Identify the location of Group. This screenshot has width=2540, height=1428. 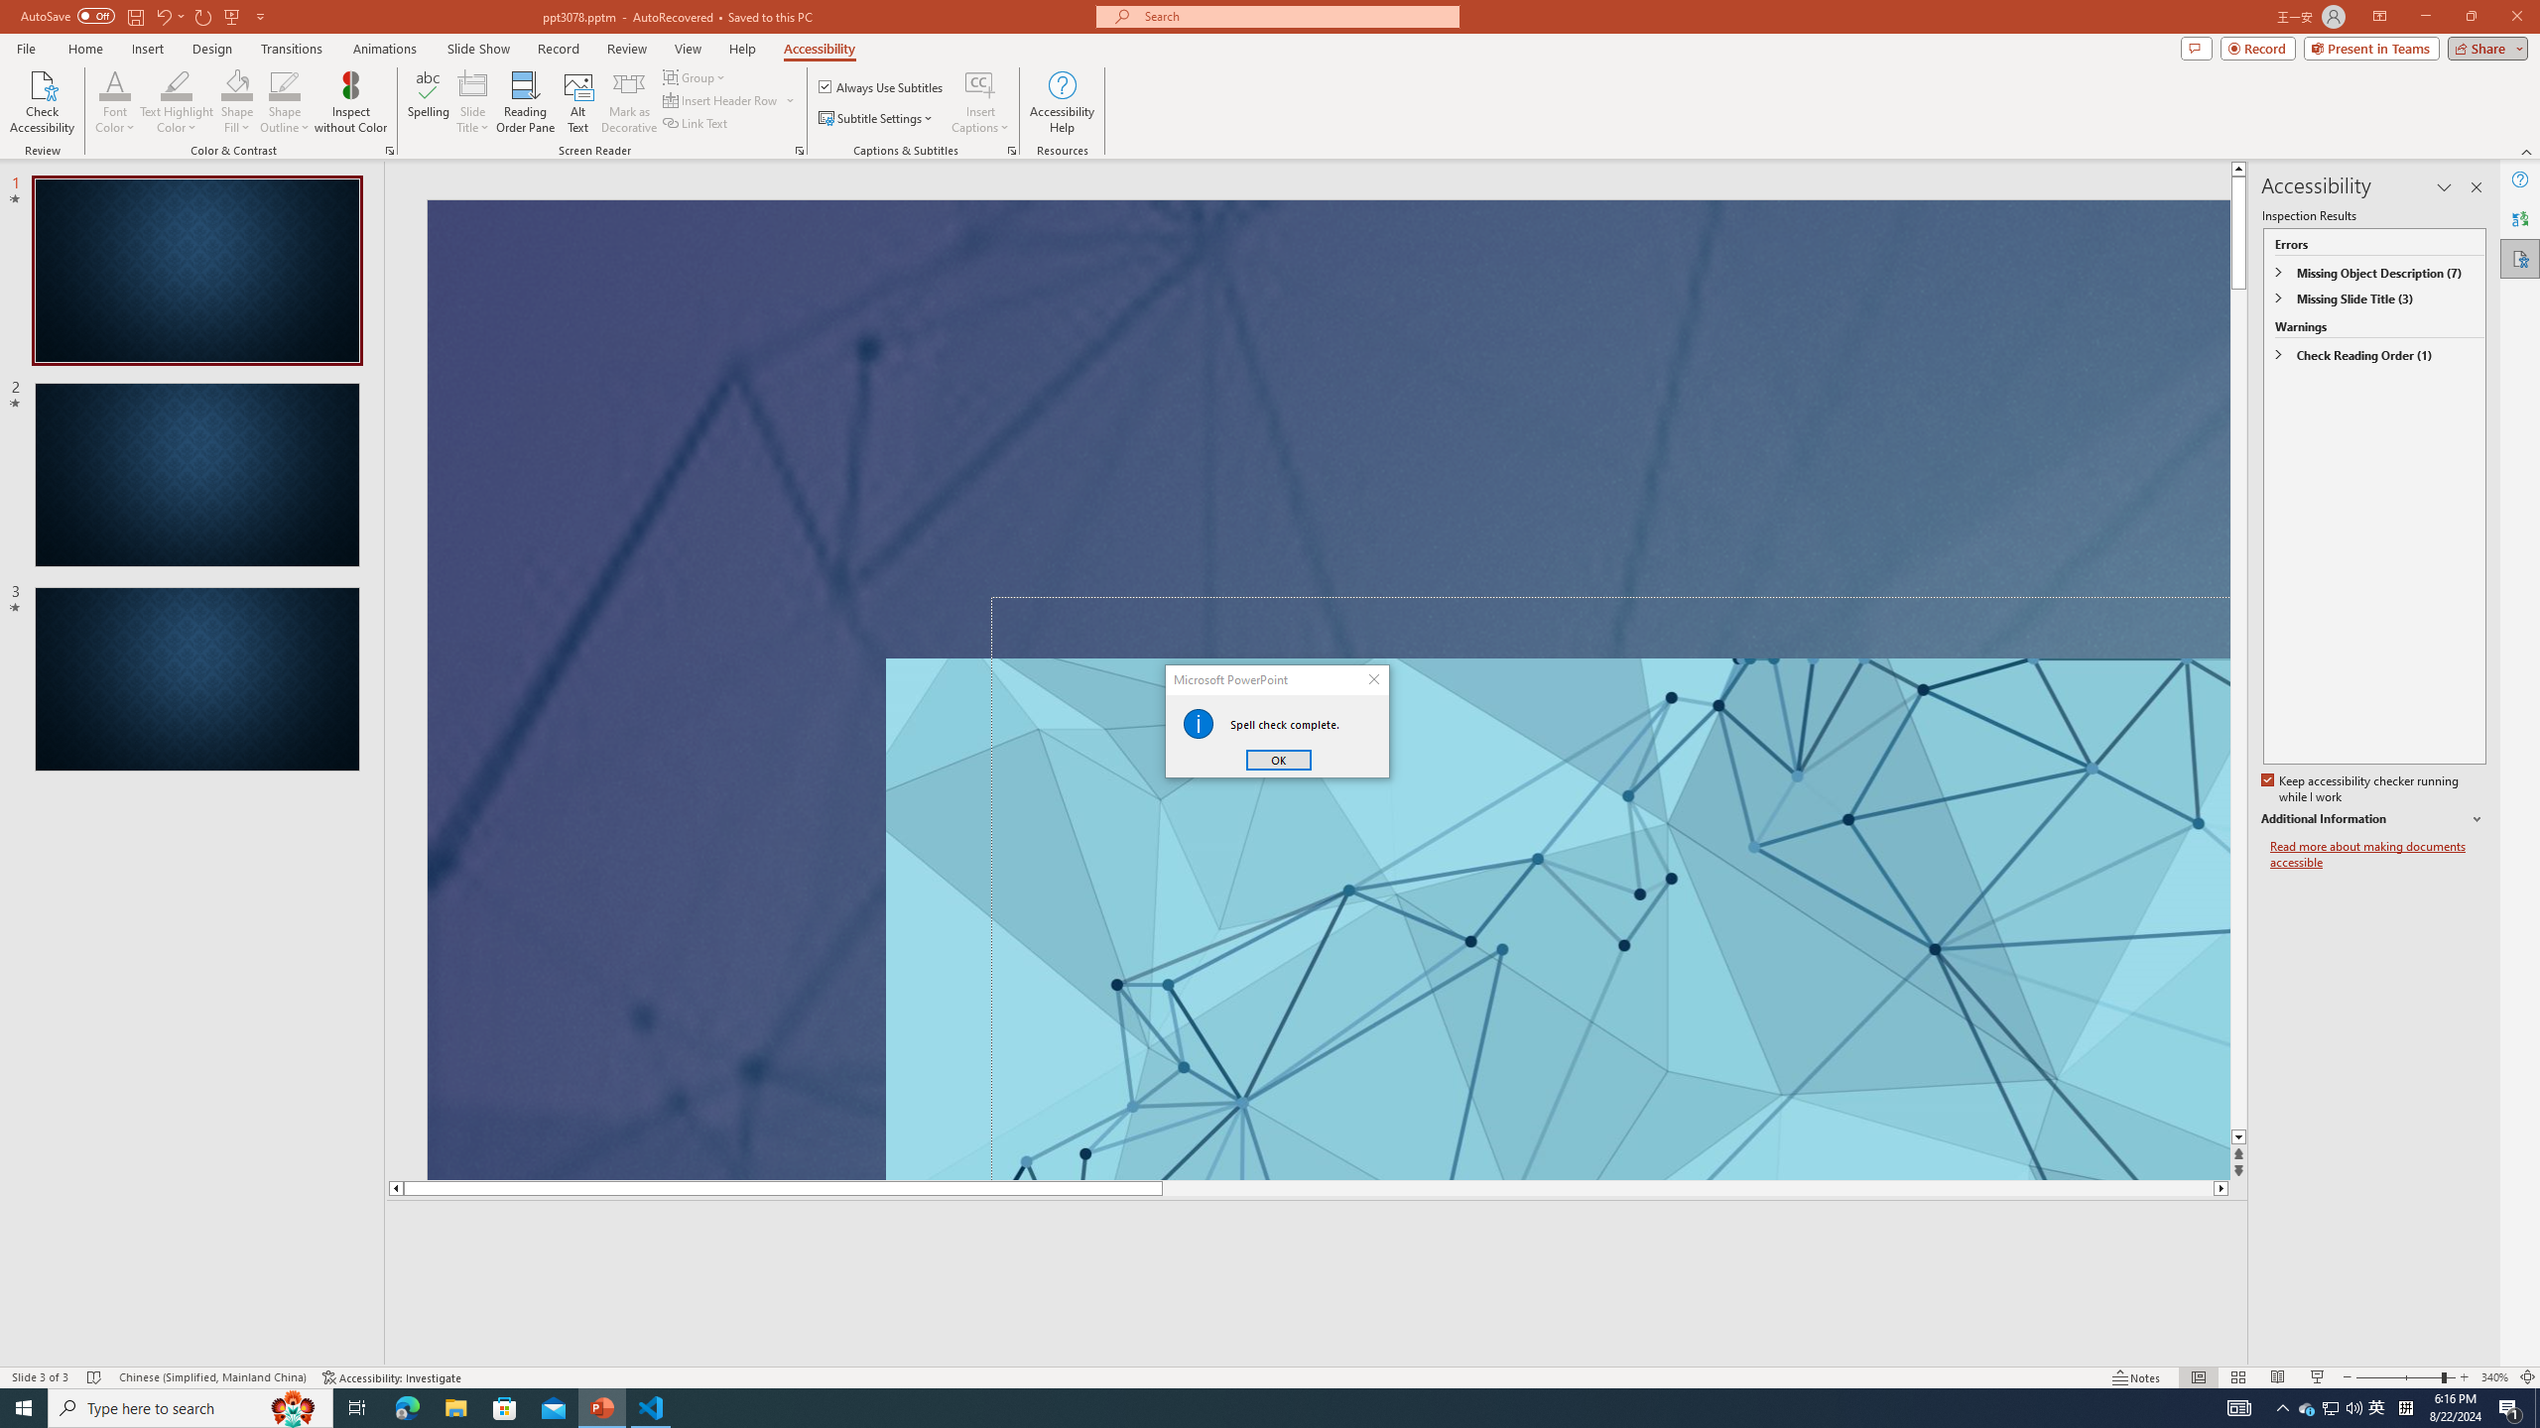
(696, 77).